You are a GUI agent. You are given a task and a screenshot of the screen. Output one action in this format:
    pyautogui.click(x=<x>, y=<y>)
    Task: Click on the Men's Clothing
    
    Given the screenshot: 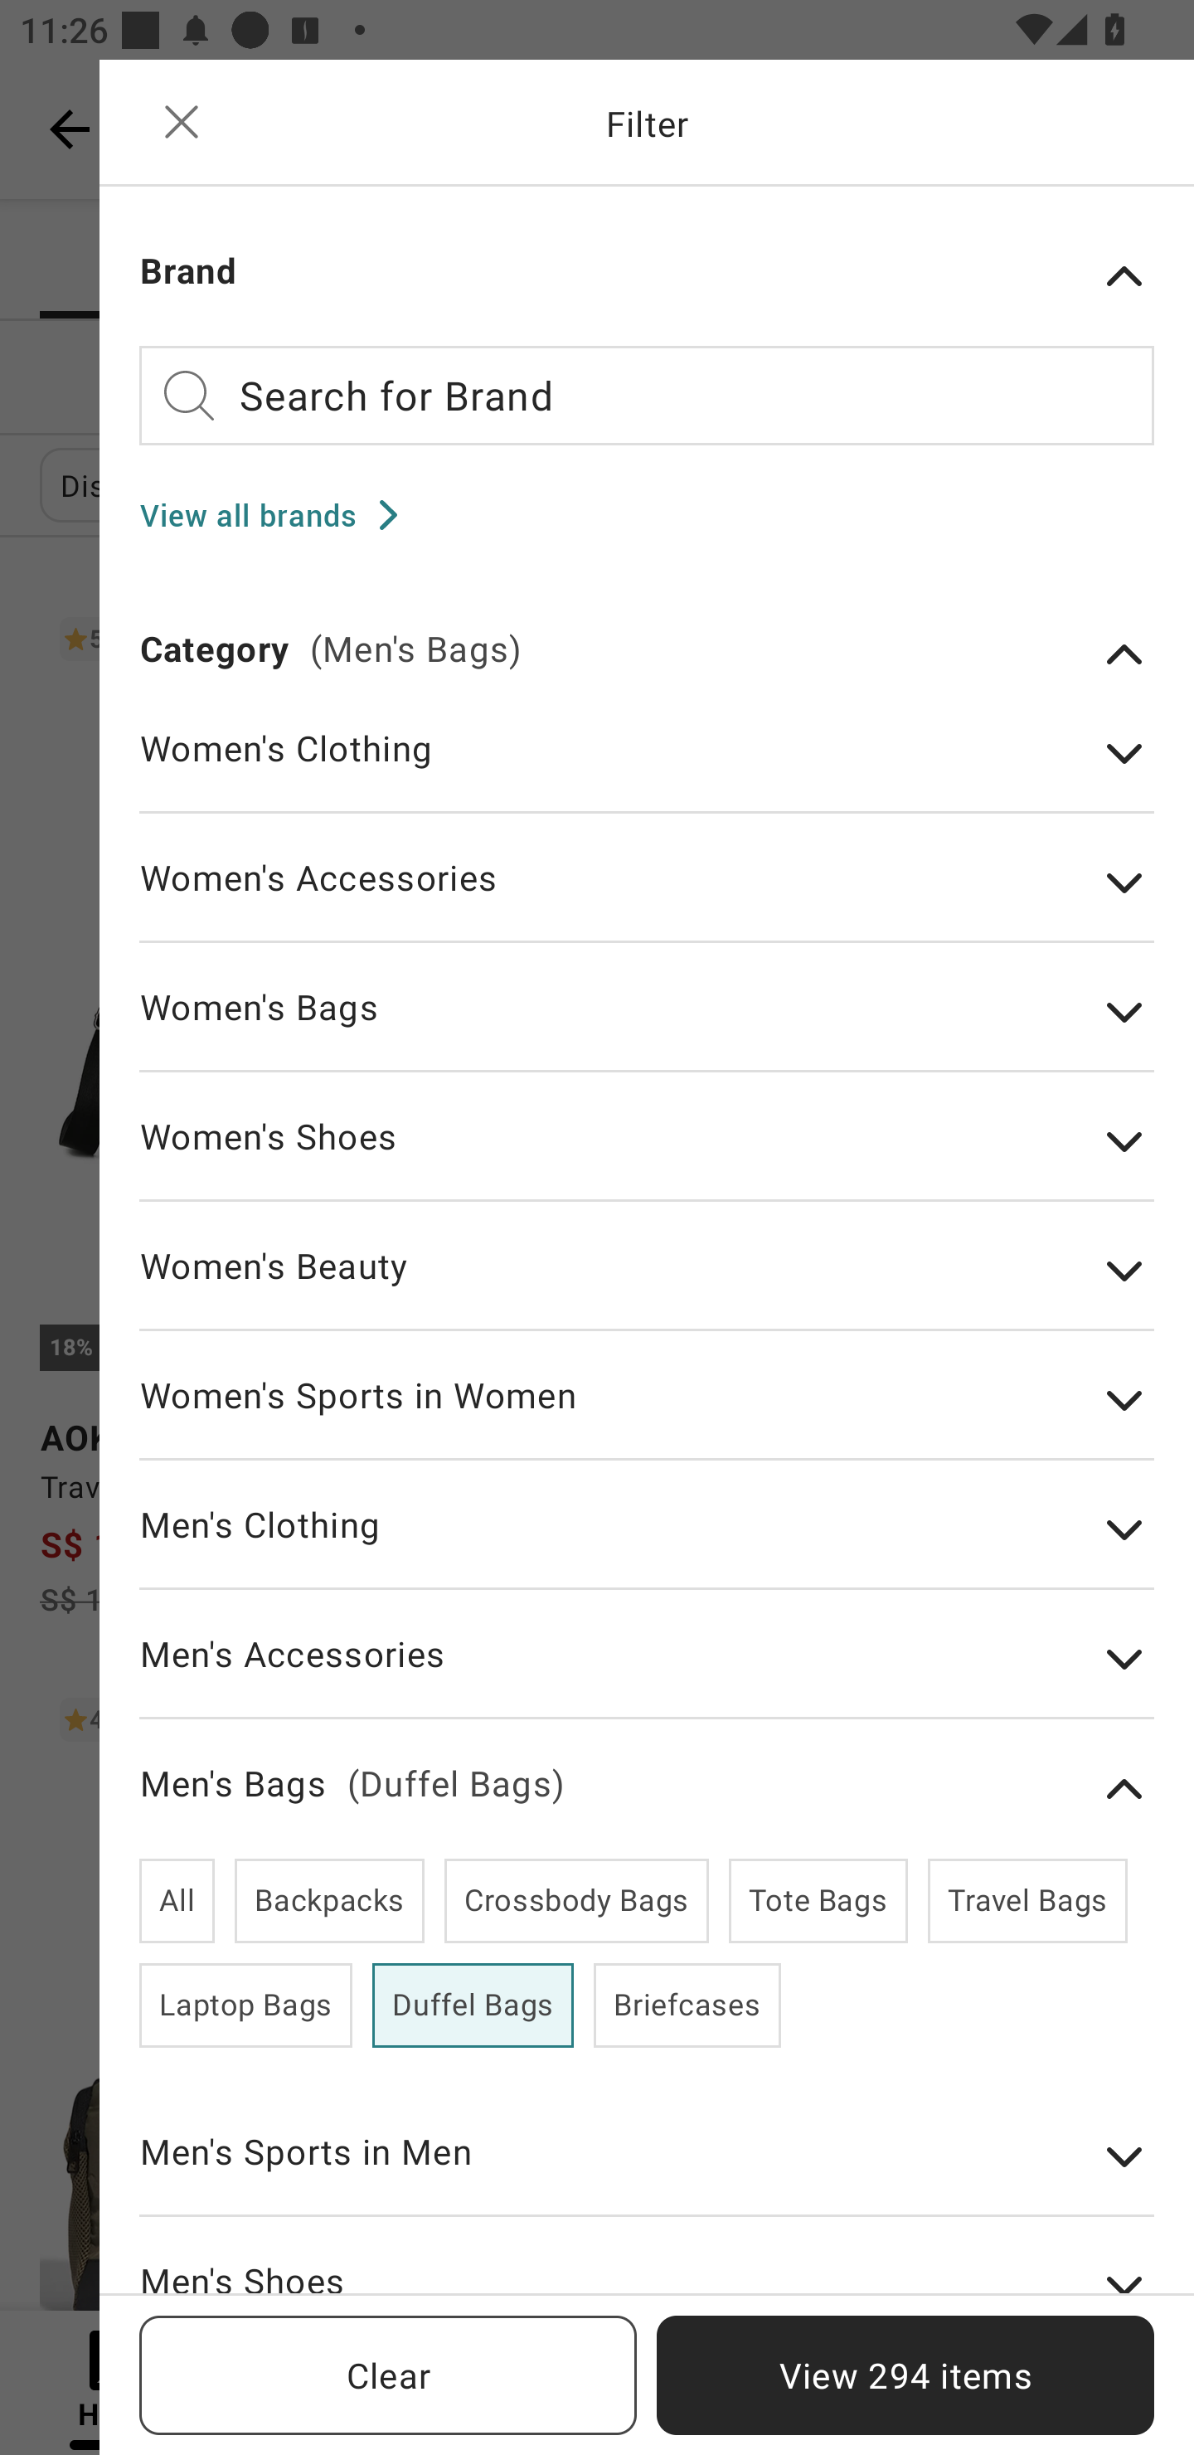 What is the action you would take?
    pyautogui.click(x=647, y=1545)
    